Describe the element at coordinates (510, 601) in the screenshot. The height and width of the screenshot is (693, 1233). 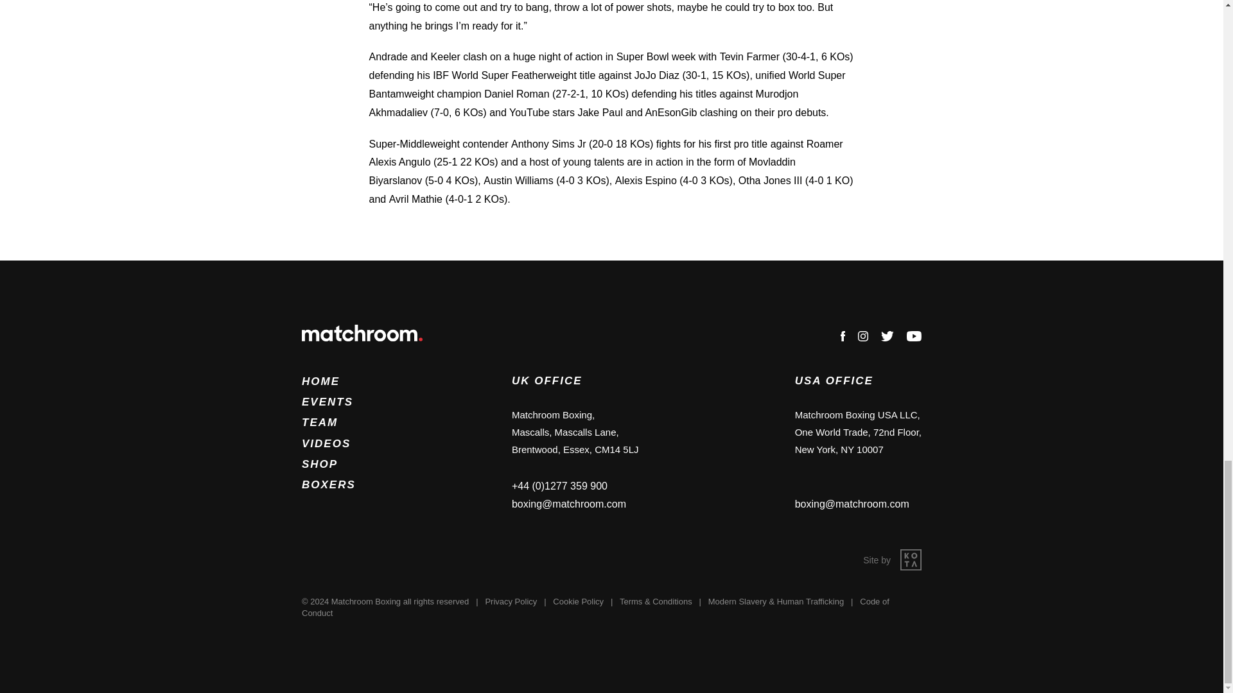
I see `Privacy Policy` at that location.